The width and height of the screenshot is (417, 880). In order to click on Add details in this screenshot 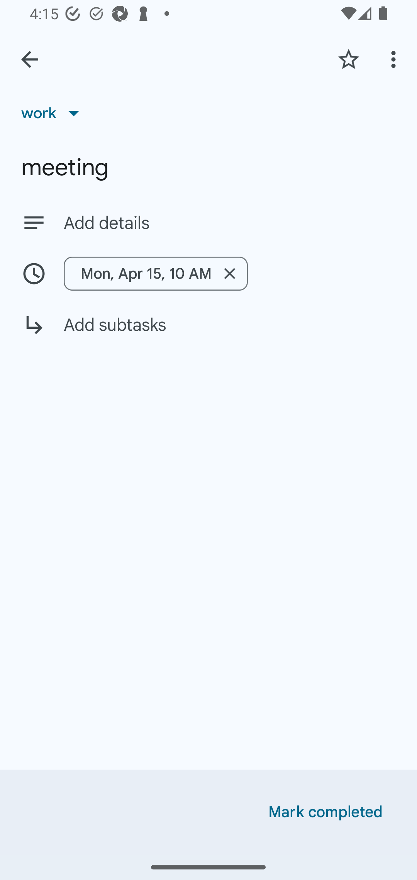, I will do `click(229, 223)`.